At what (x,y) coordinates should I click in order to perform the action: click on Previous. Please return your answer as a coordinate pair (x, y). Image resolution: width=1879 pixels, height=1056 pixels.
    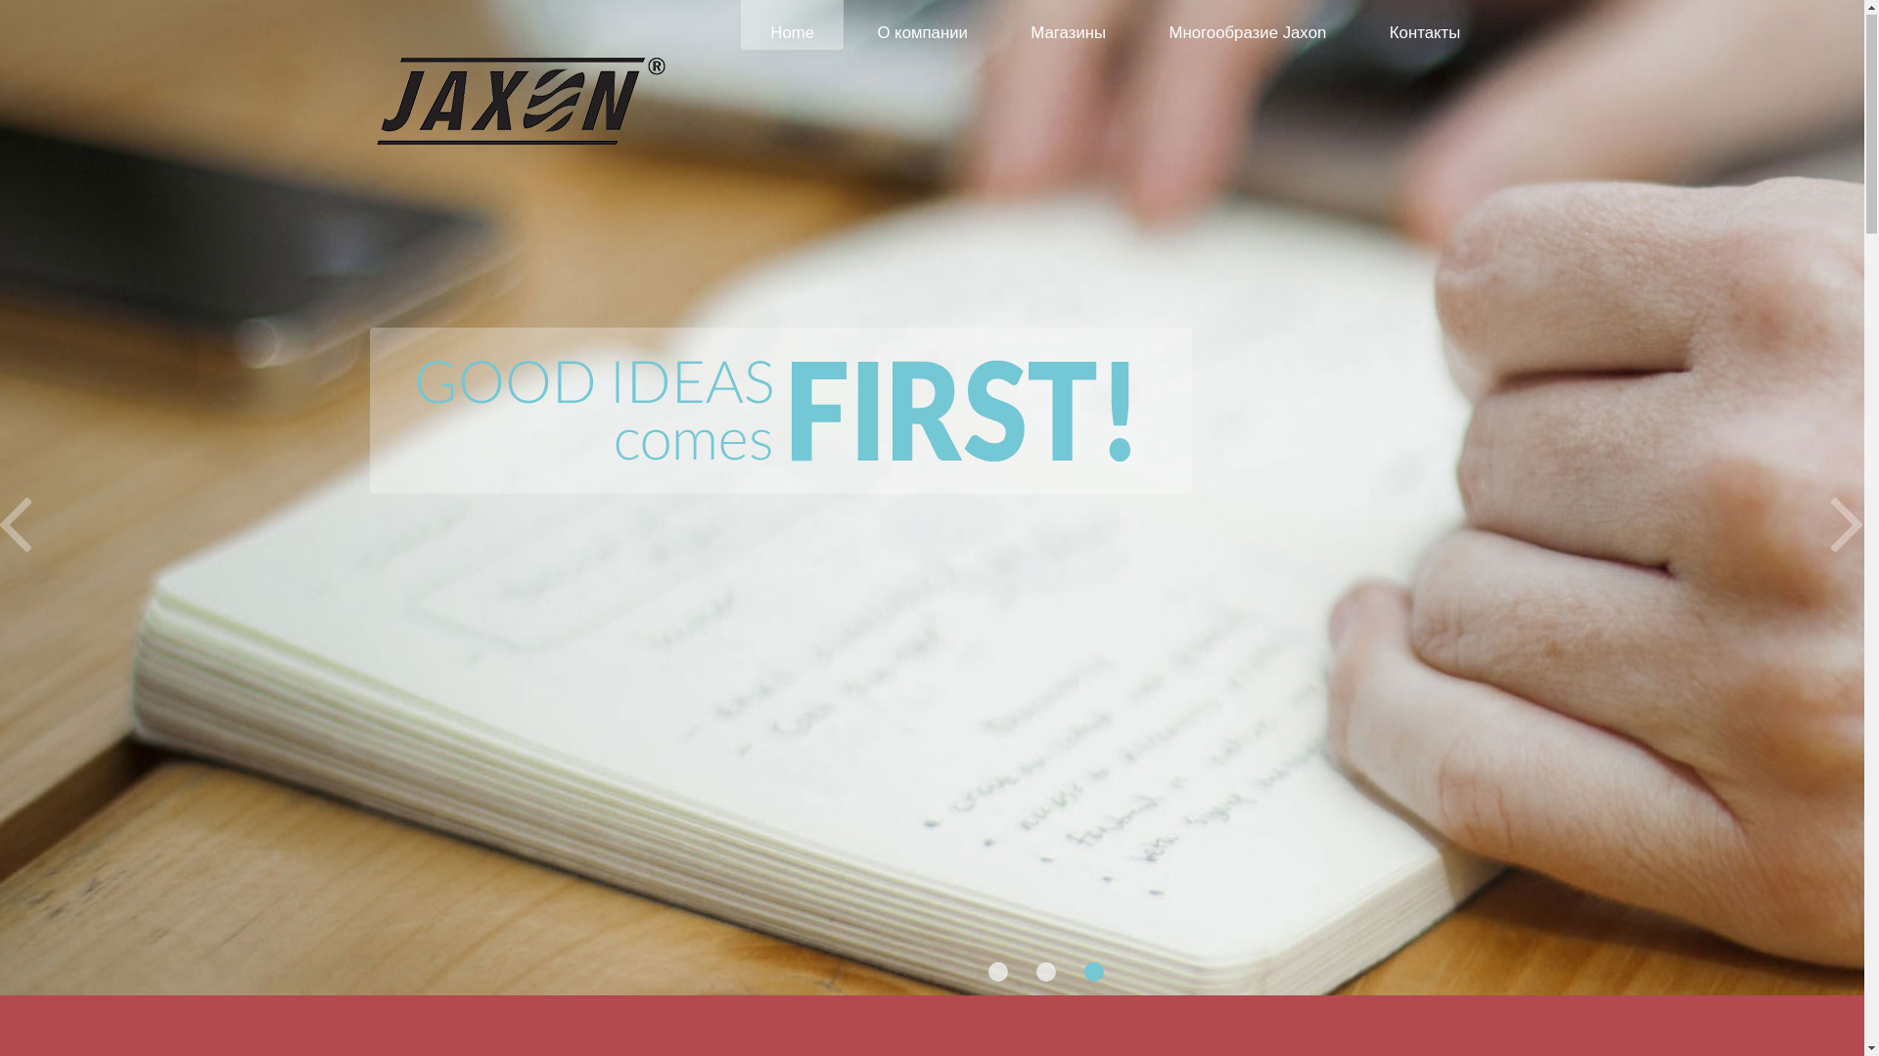
    Looking at the image, I should click on (19, 528).